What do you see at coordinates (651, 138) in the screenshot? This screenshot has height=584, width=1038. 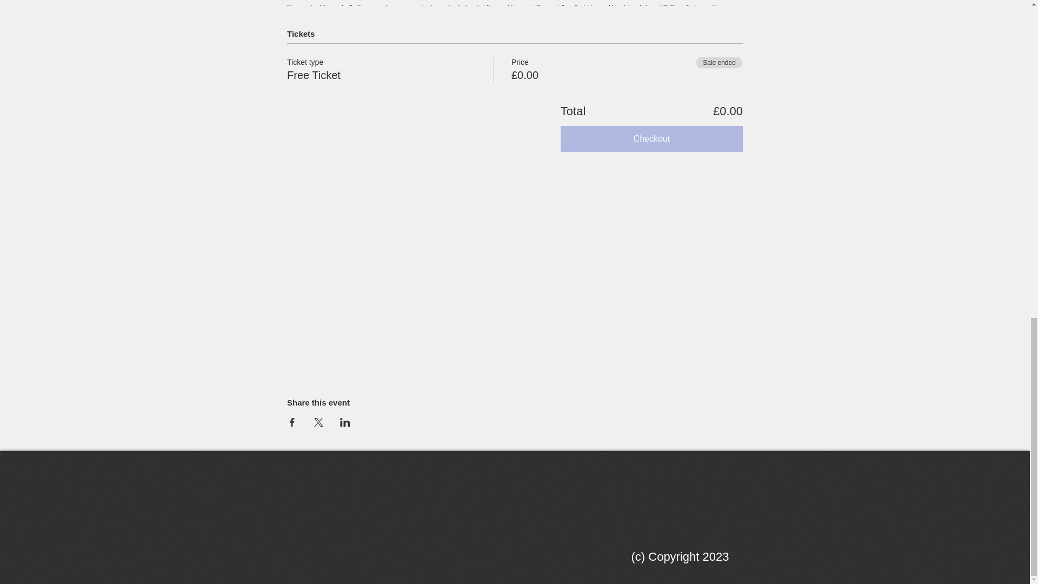 I see `Checkout` at bounding box center [651, 138].